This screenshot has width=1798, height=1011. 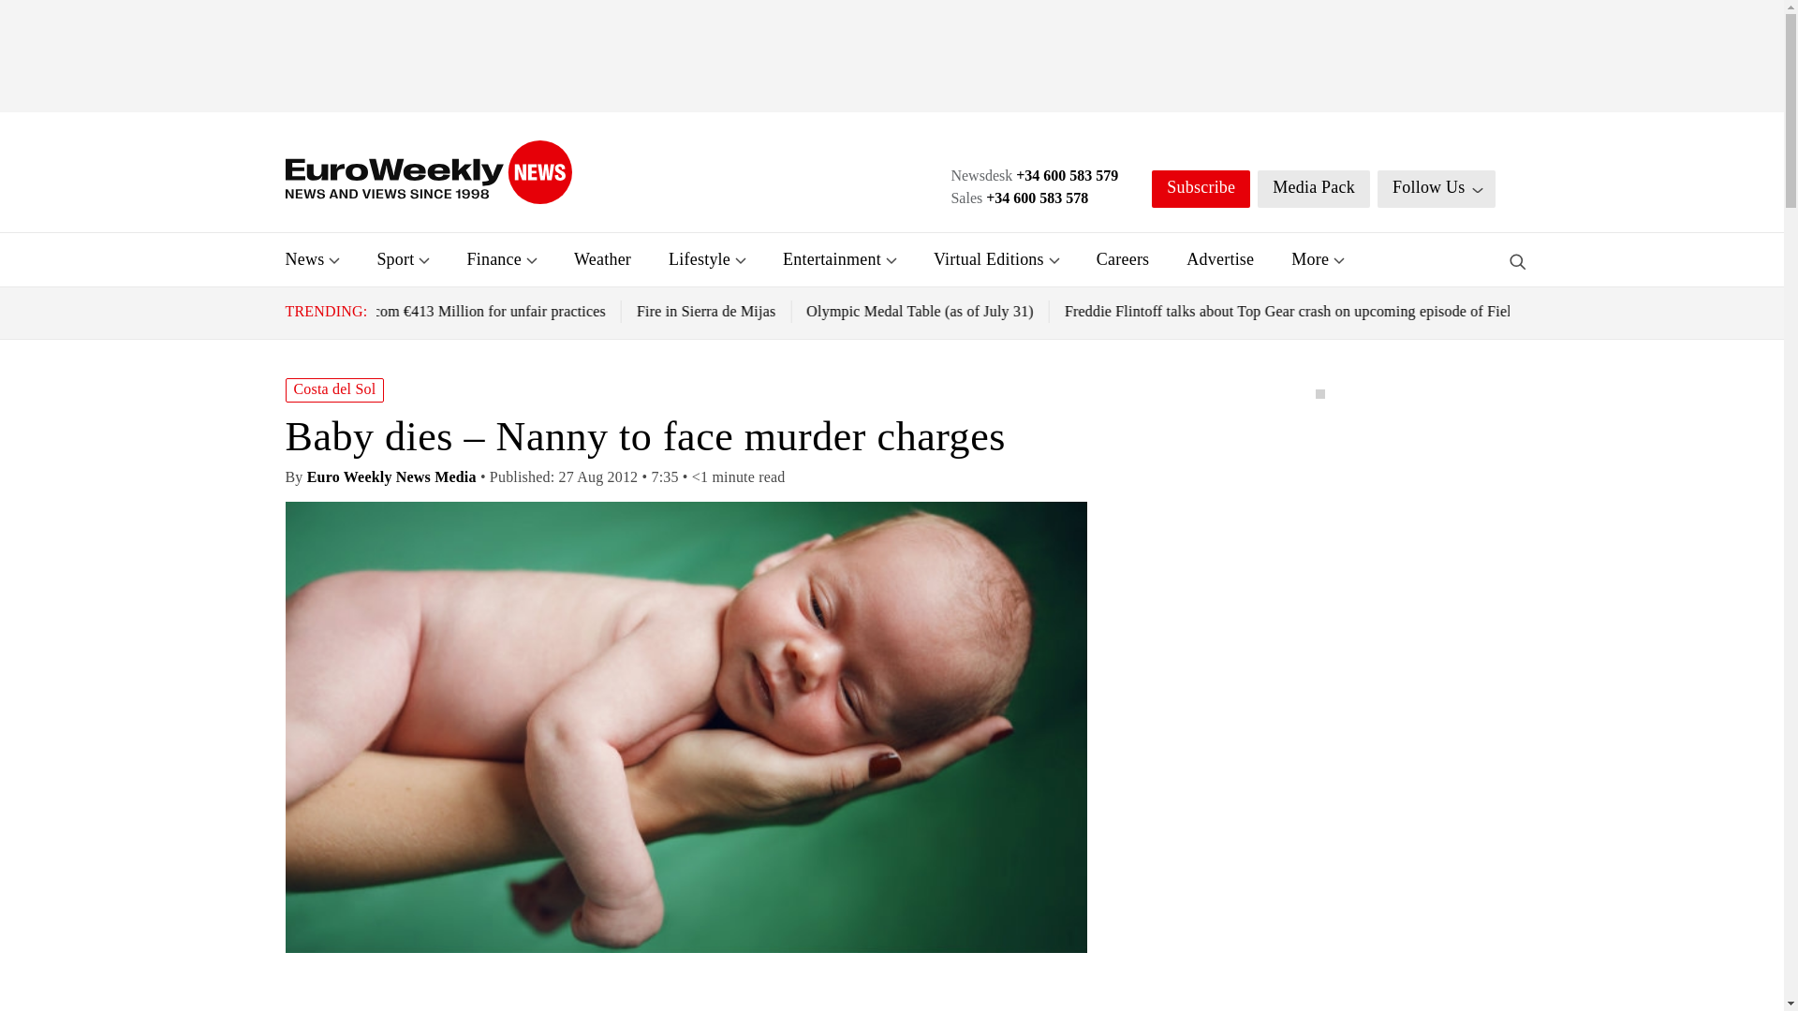 What do you see at coordinates (1313, 189) in the screenshot?
I see `Media Pack` at bounding box center [1313, 189].